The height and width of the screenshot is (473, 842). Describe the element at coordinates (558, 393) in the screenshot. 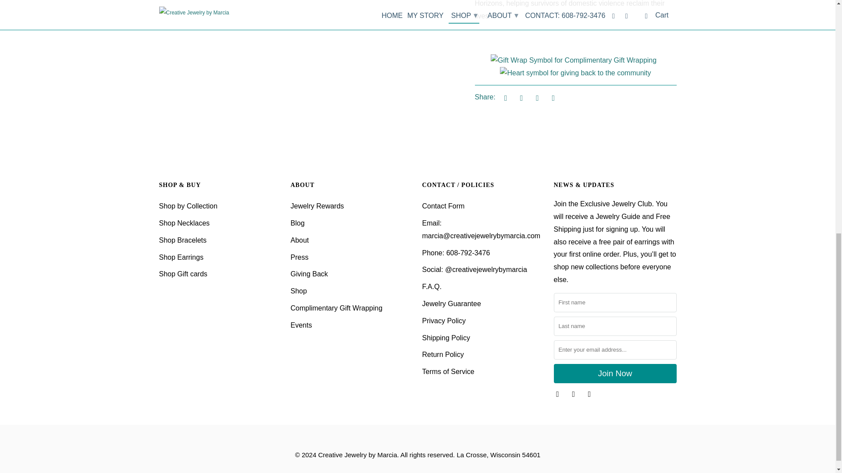

I see ` Creative Jewelry by Marcia on Facebook` at that location.